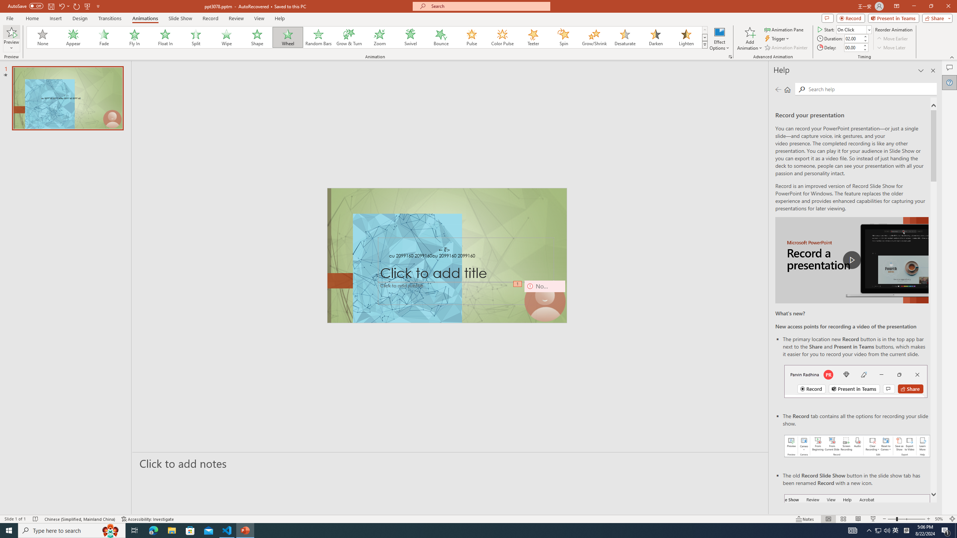  What do you see at coordinates (165, 37) in the screenshot?
I see `Float In` at bounding box center [165, 37].